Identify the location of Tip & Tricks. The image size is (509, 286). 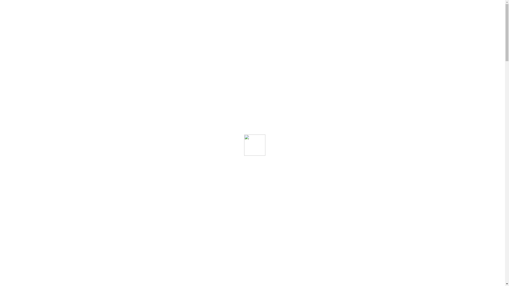
(46, 113).